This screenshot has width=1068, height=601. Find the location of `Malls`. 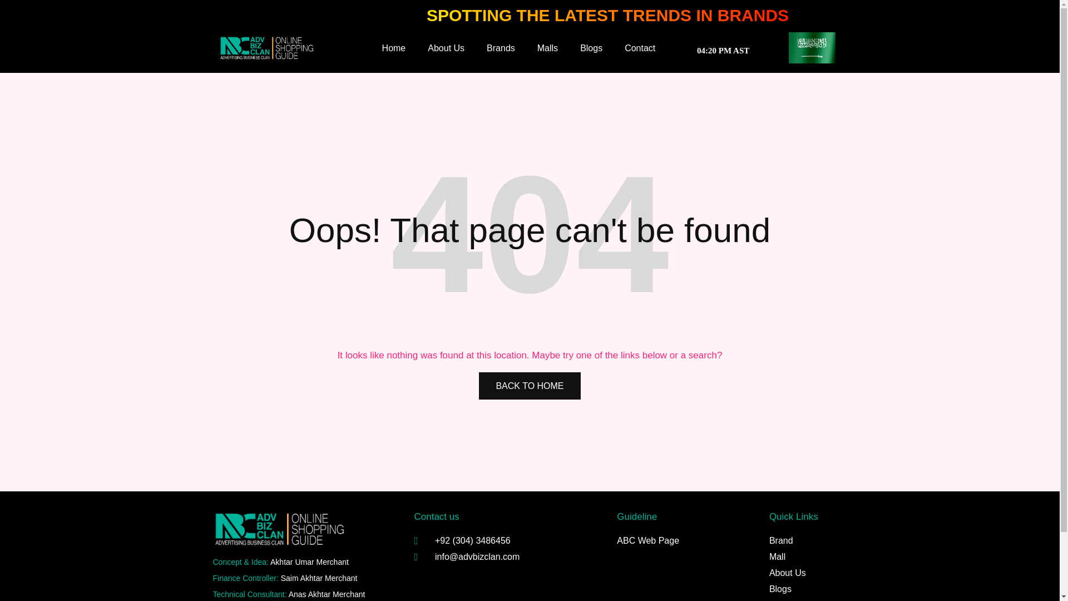

Malls is located at coordinates (547, 48).